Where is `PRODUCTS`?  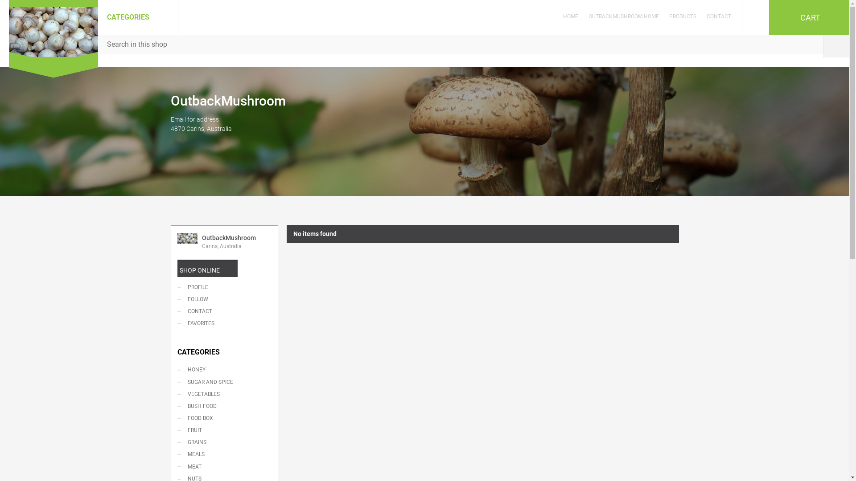 PRODUCTS is located at coordinates (683, 16).